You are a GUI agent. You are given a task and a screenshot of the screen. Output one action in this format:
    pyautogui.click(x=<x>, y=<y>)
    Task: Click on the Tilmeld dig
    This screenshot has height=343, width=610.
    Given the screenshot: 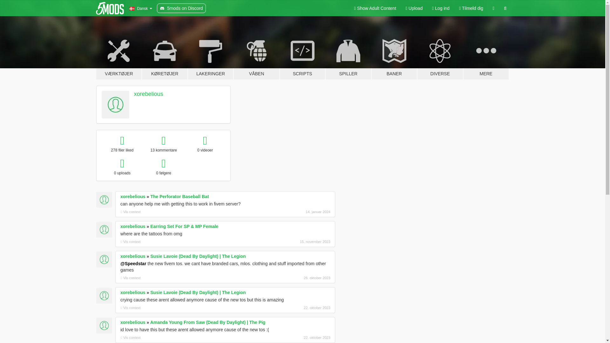 What is the action you would take?
    pyautogui.click(x=471, y=8)
    